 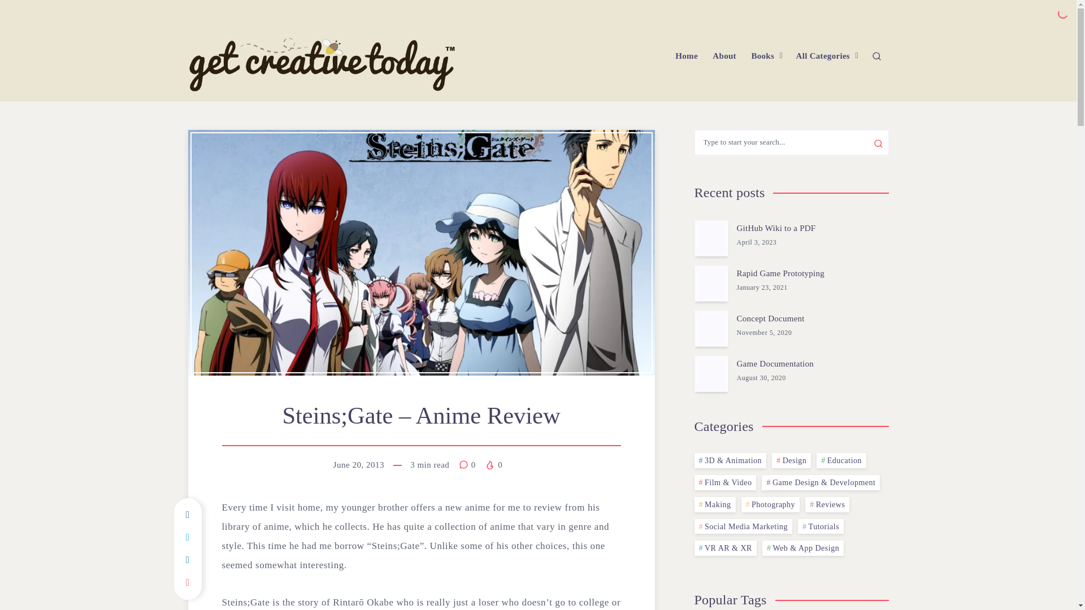 What do you see at coordinates (823, 56) in the screenshot?
I see `All Categories` at bounding box center [823, 56].